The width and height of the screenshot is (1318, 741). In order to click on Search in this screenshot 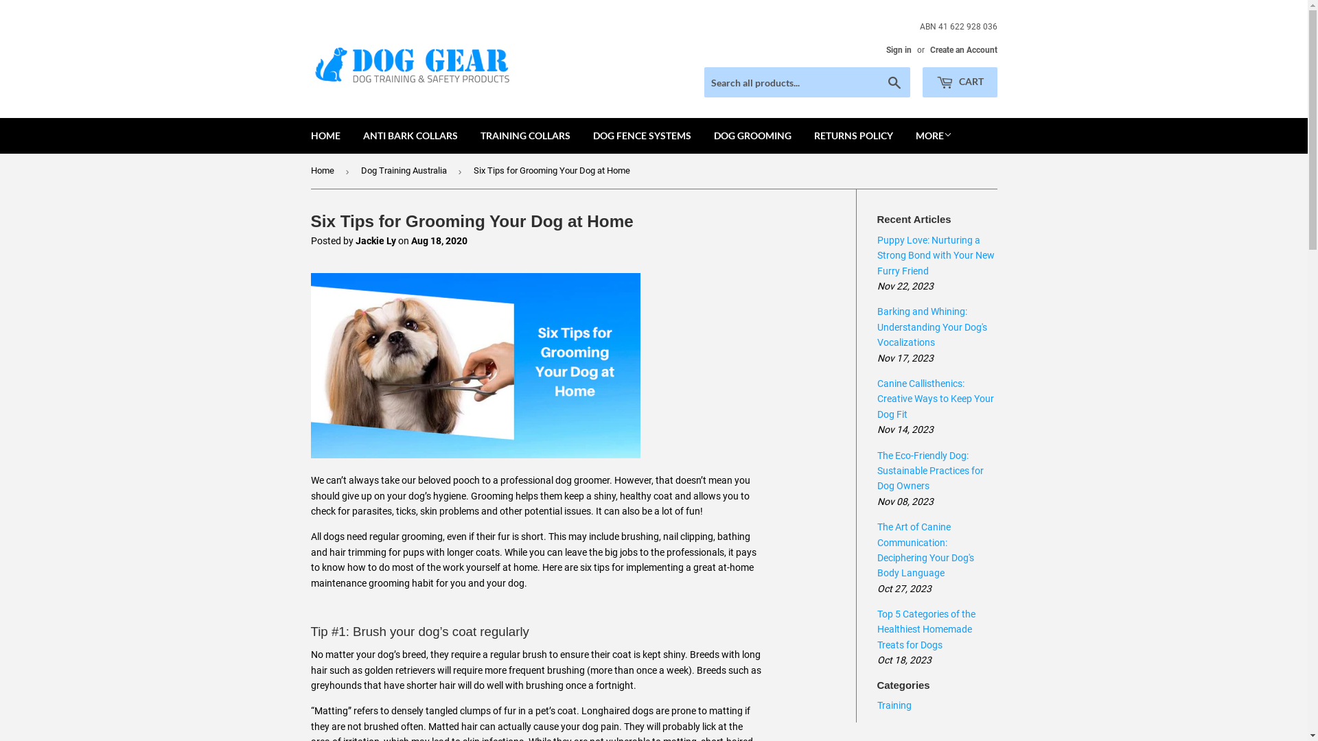, I will do `click(894, 83)`.